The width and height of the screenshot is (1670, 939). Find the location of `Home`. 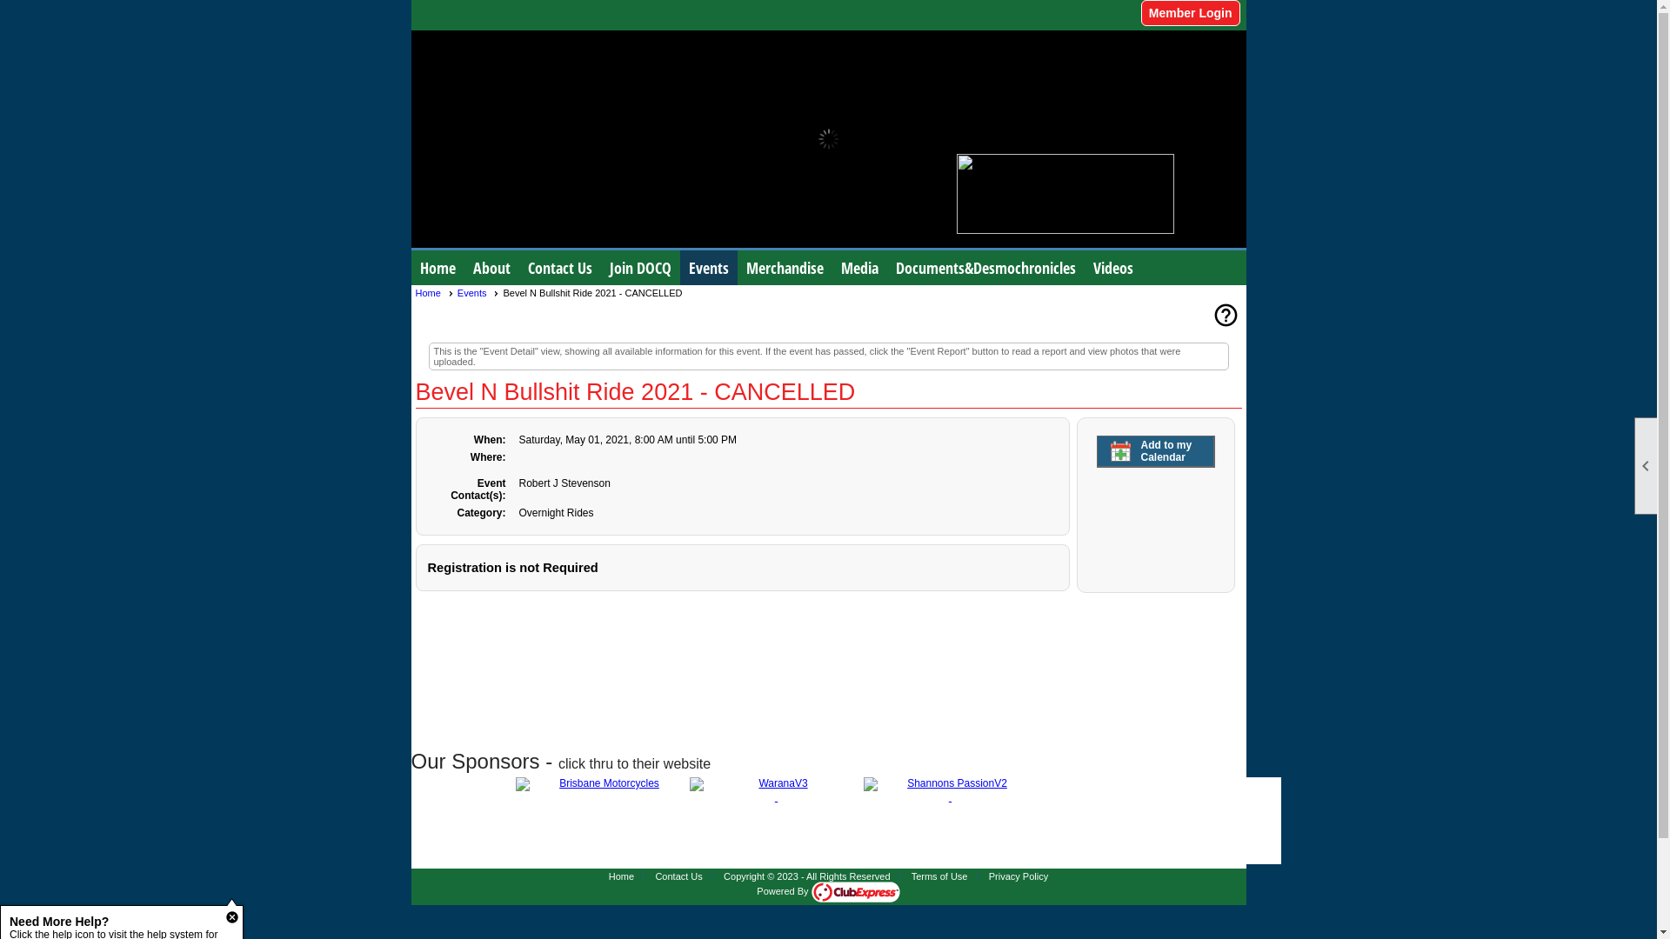

Home is located at coordinates (437, 268).